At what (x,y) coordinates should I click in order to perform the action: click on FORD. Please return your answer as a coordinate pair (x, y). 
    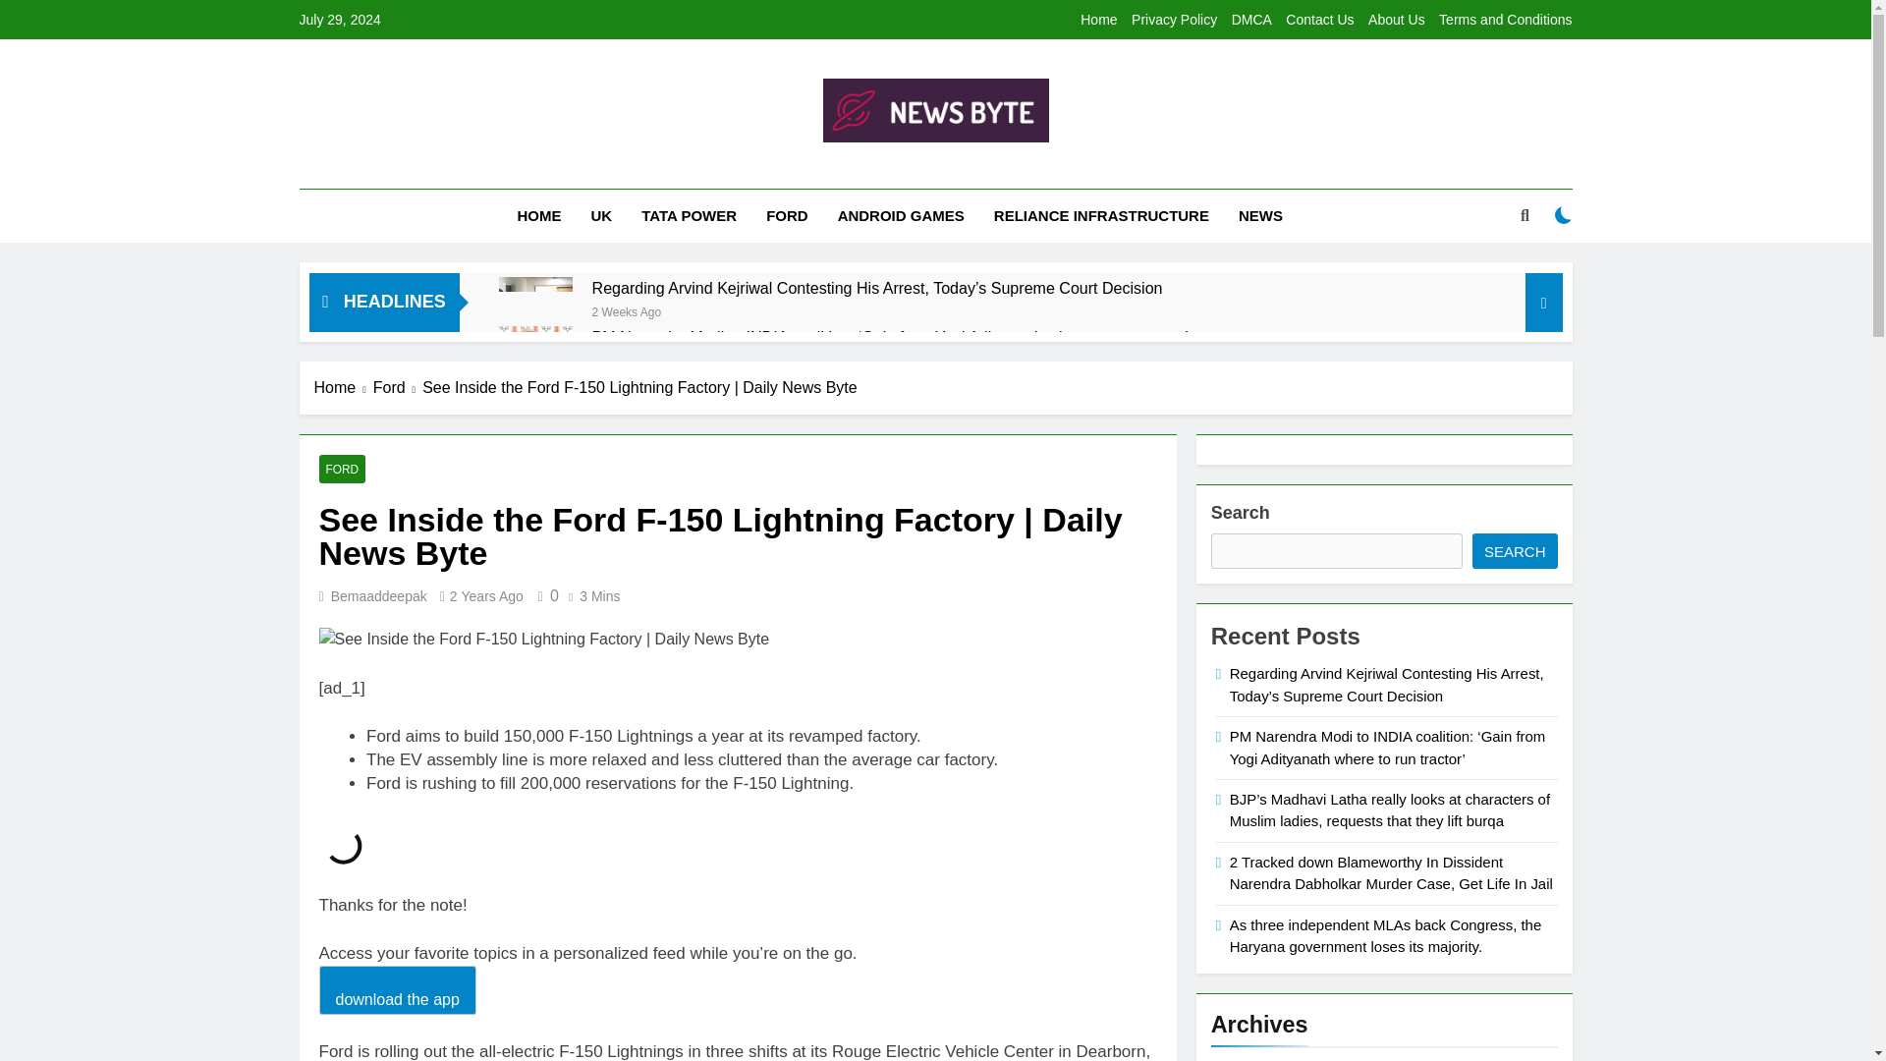
    Looking at the image, I should click on (786, 216).